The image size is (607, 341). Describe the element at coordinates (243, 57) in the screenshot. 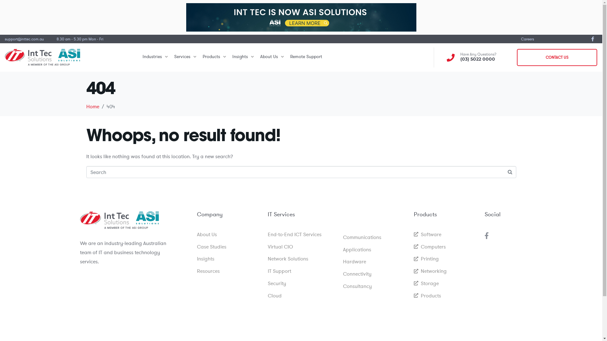

I see `Insights` at that location.